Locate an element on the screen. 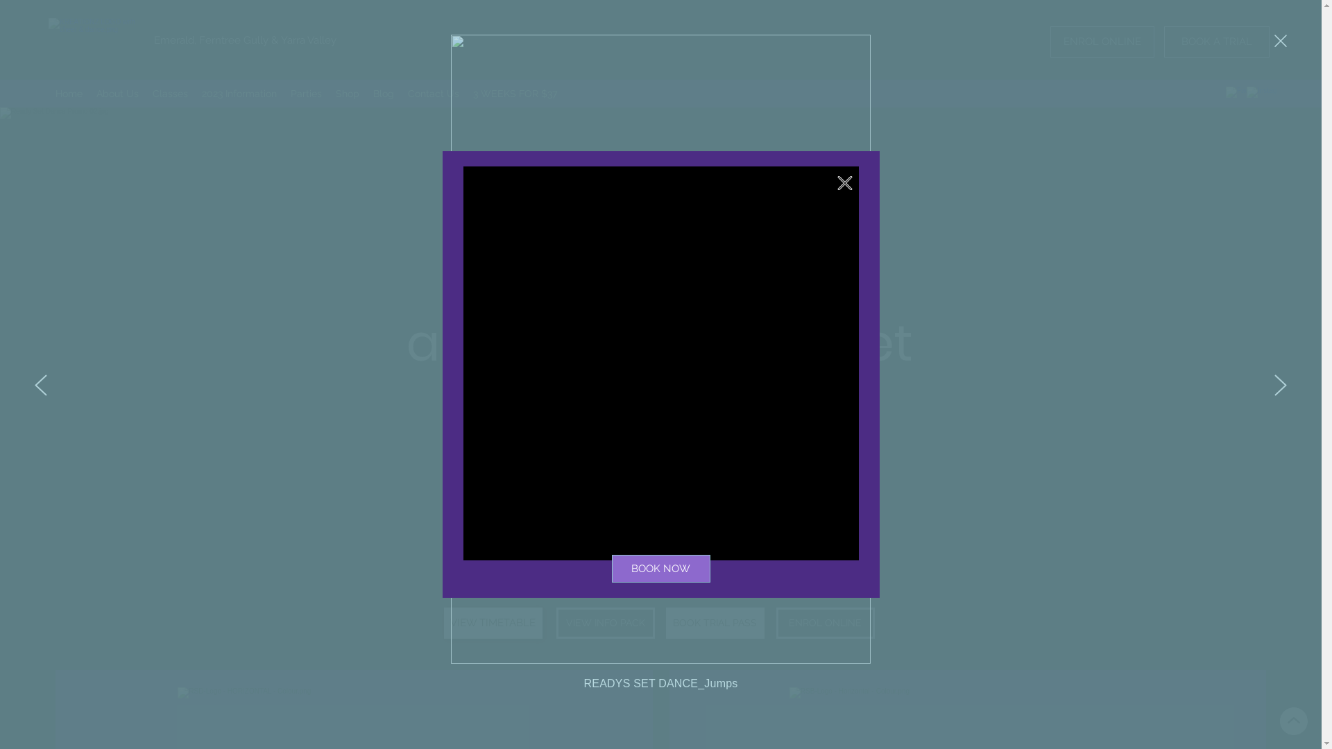 Image resolution: width=1332 pixels, height=749 pixels. BOOK NOW is located at coordinates (661, 569).